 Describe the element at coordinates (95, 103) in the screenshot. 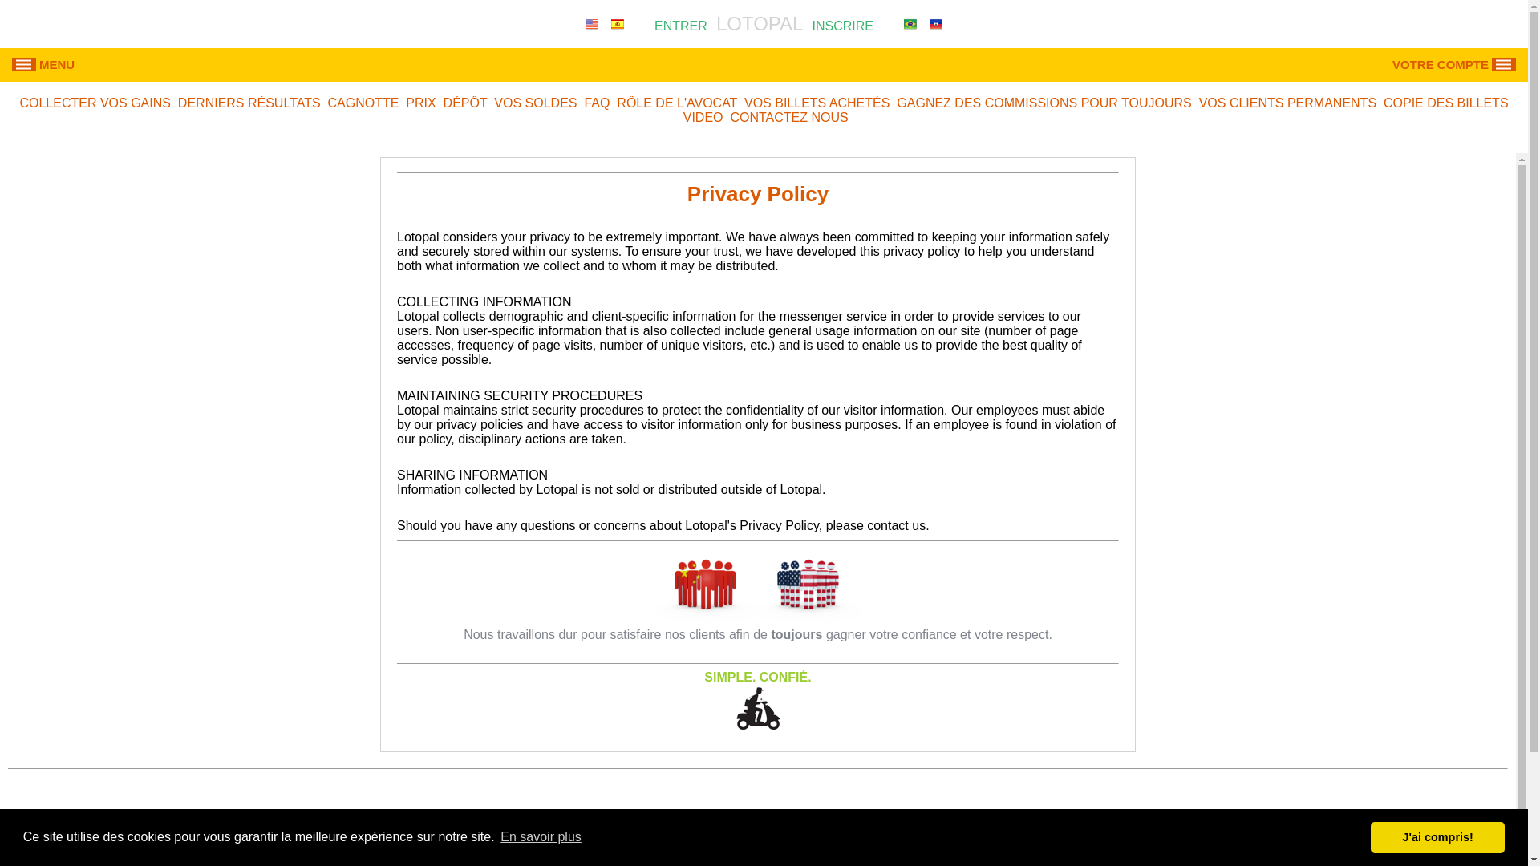

I see `COLLECTER VOS GAINS` at that location.